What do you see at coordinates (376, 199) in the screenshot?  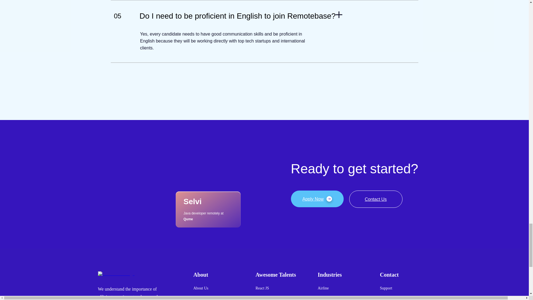 I see `Contact Us` at bounding box center [376, 199].